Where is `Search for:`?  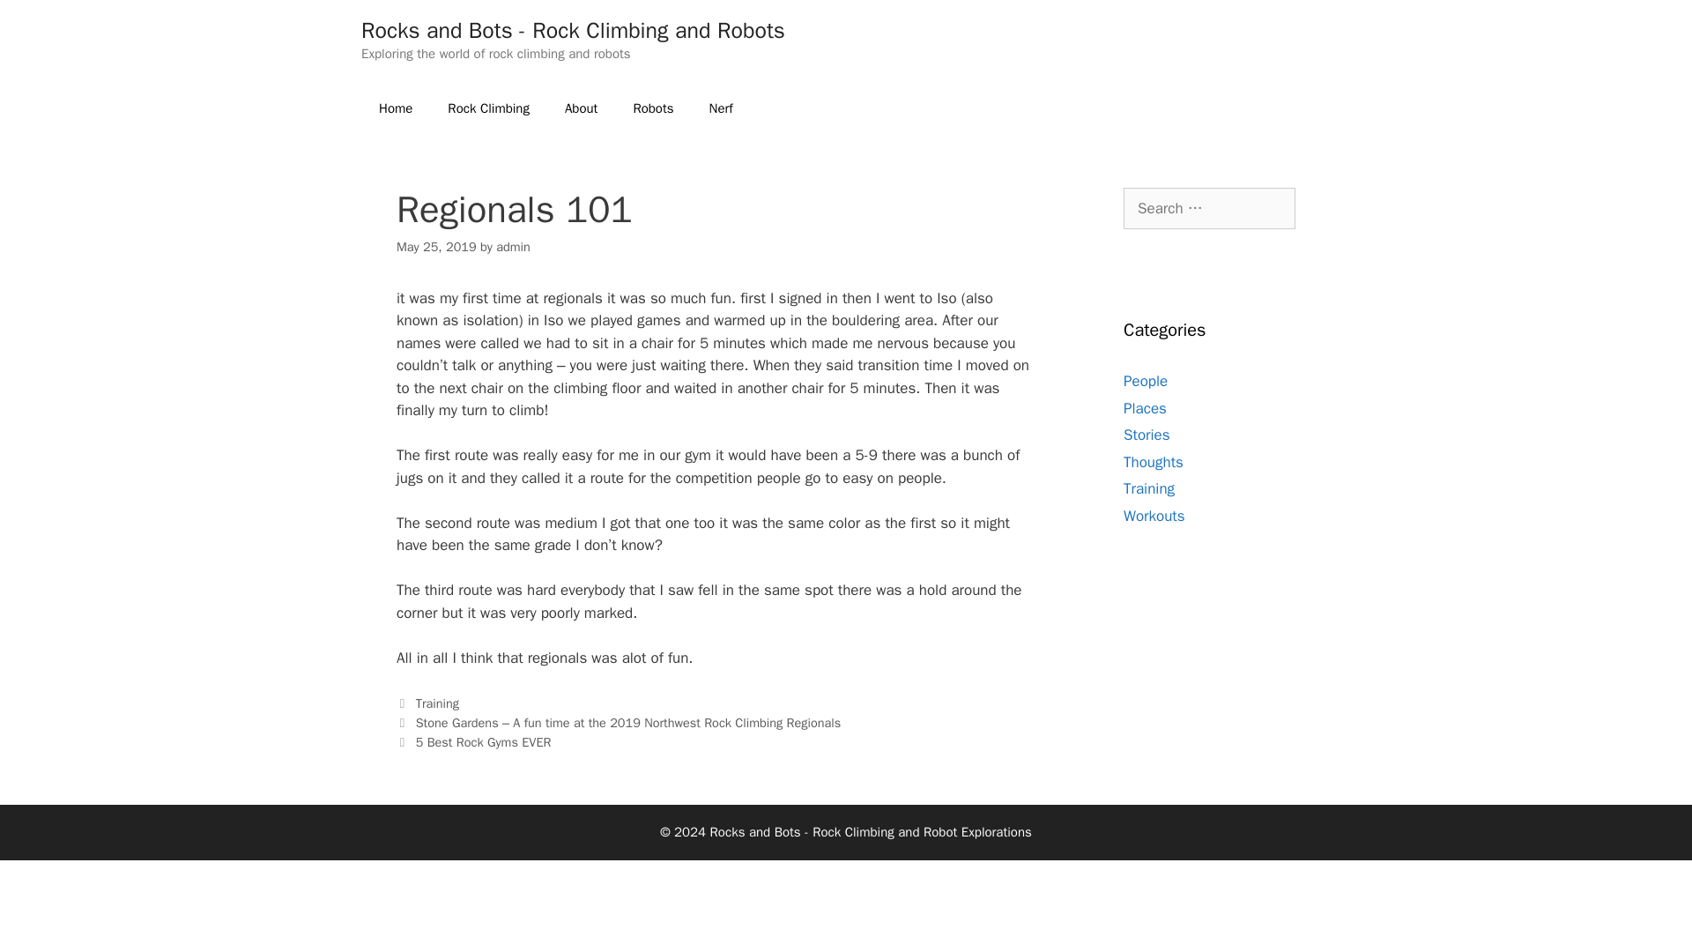 Search for: is located at coordinates (1209, 208).